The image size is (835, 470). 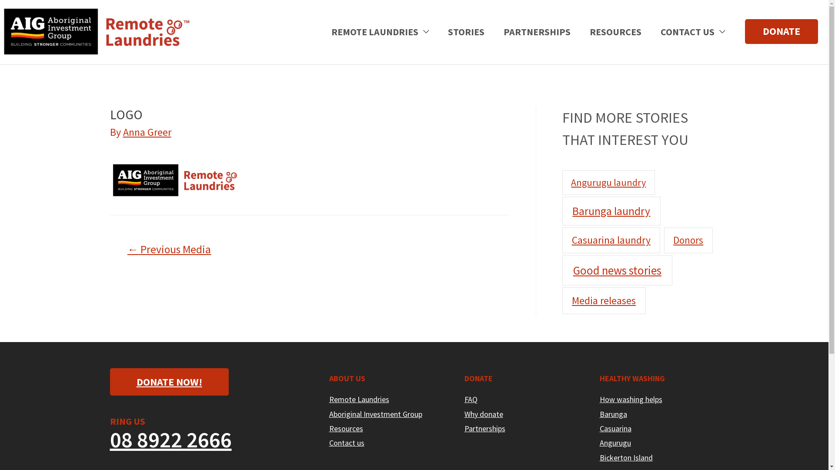 I want to click on Barunga, so click(x=613, y=414).